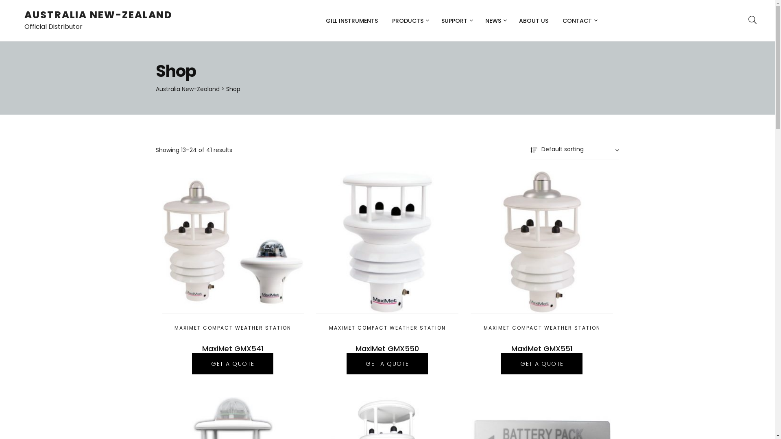 The image size is (781, 439). I want to click on ABOUT US, so click(534, 20).